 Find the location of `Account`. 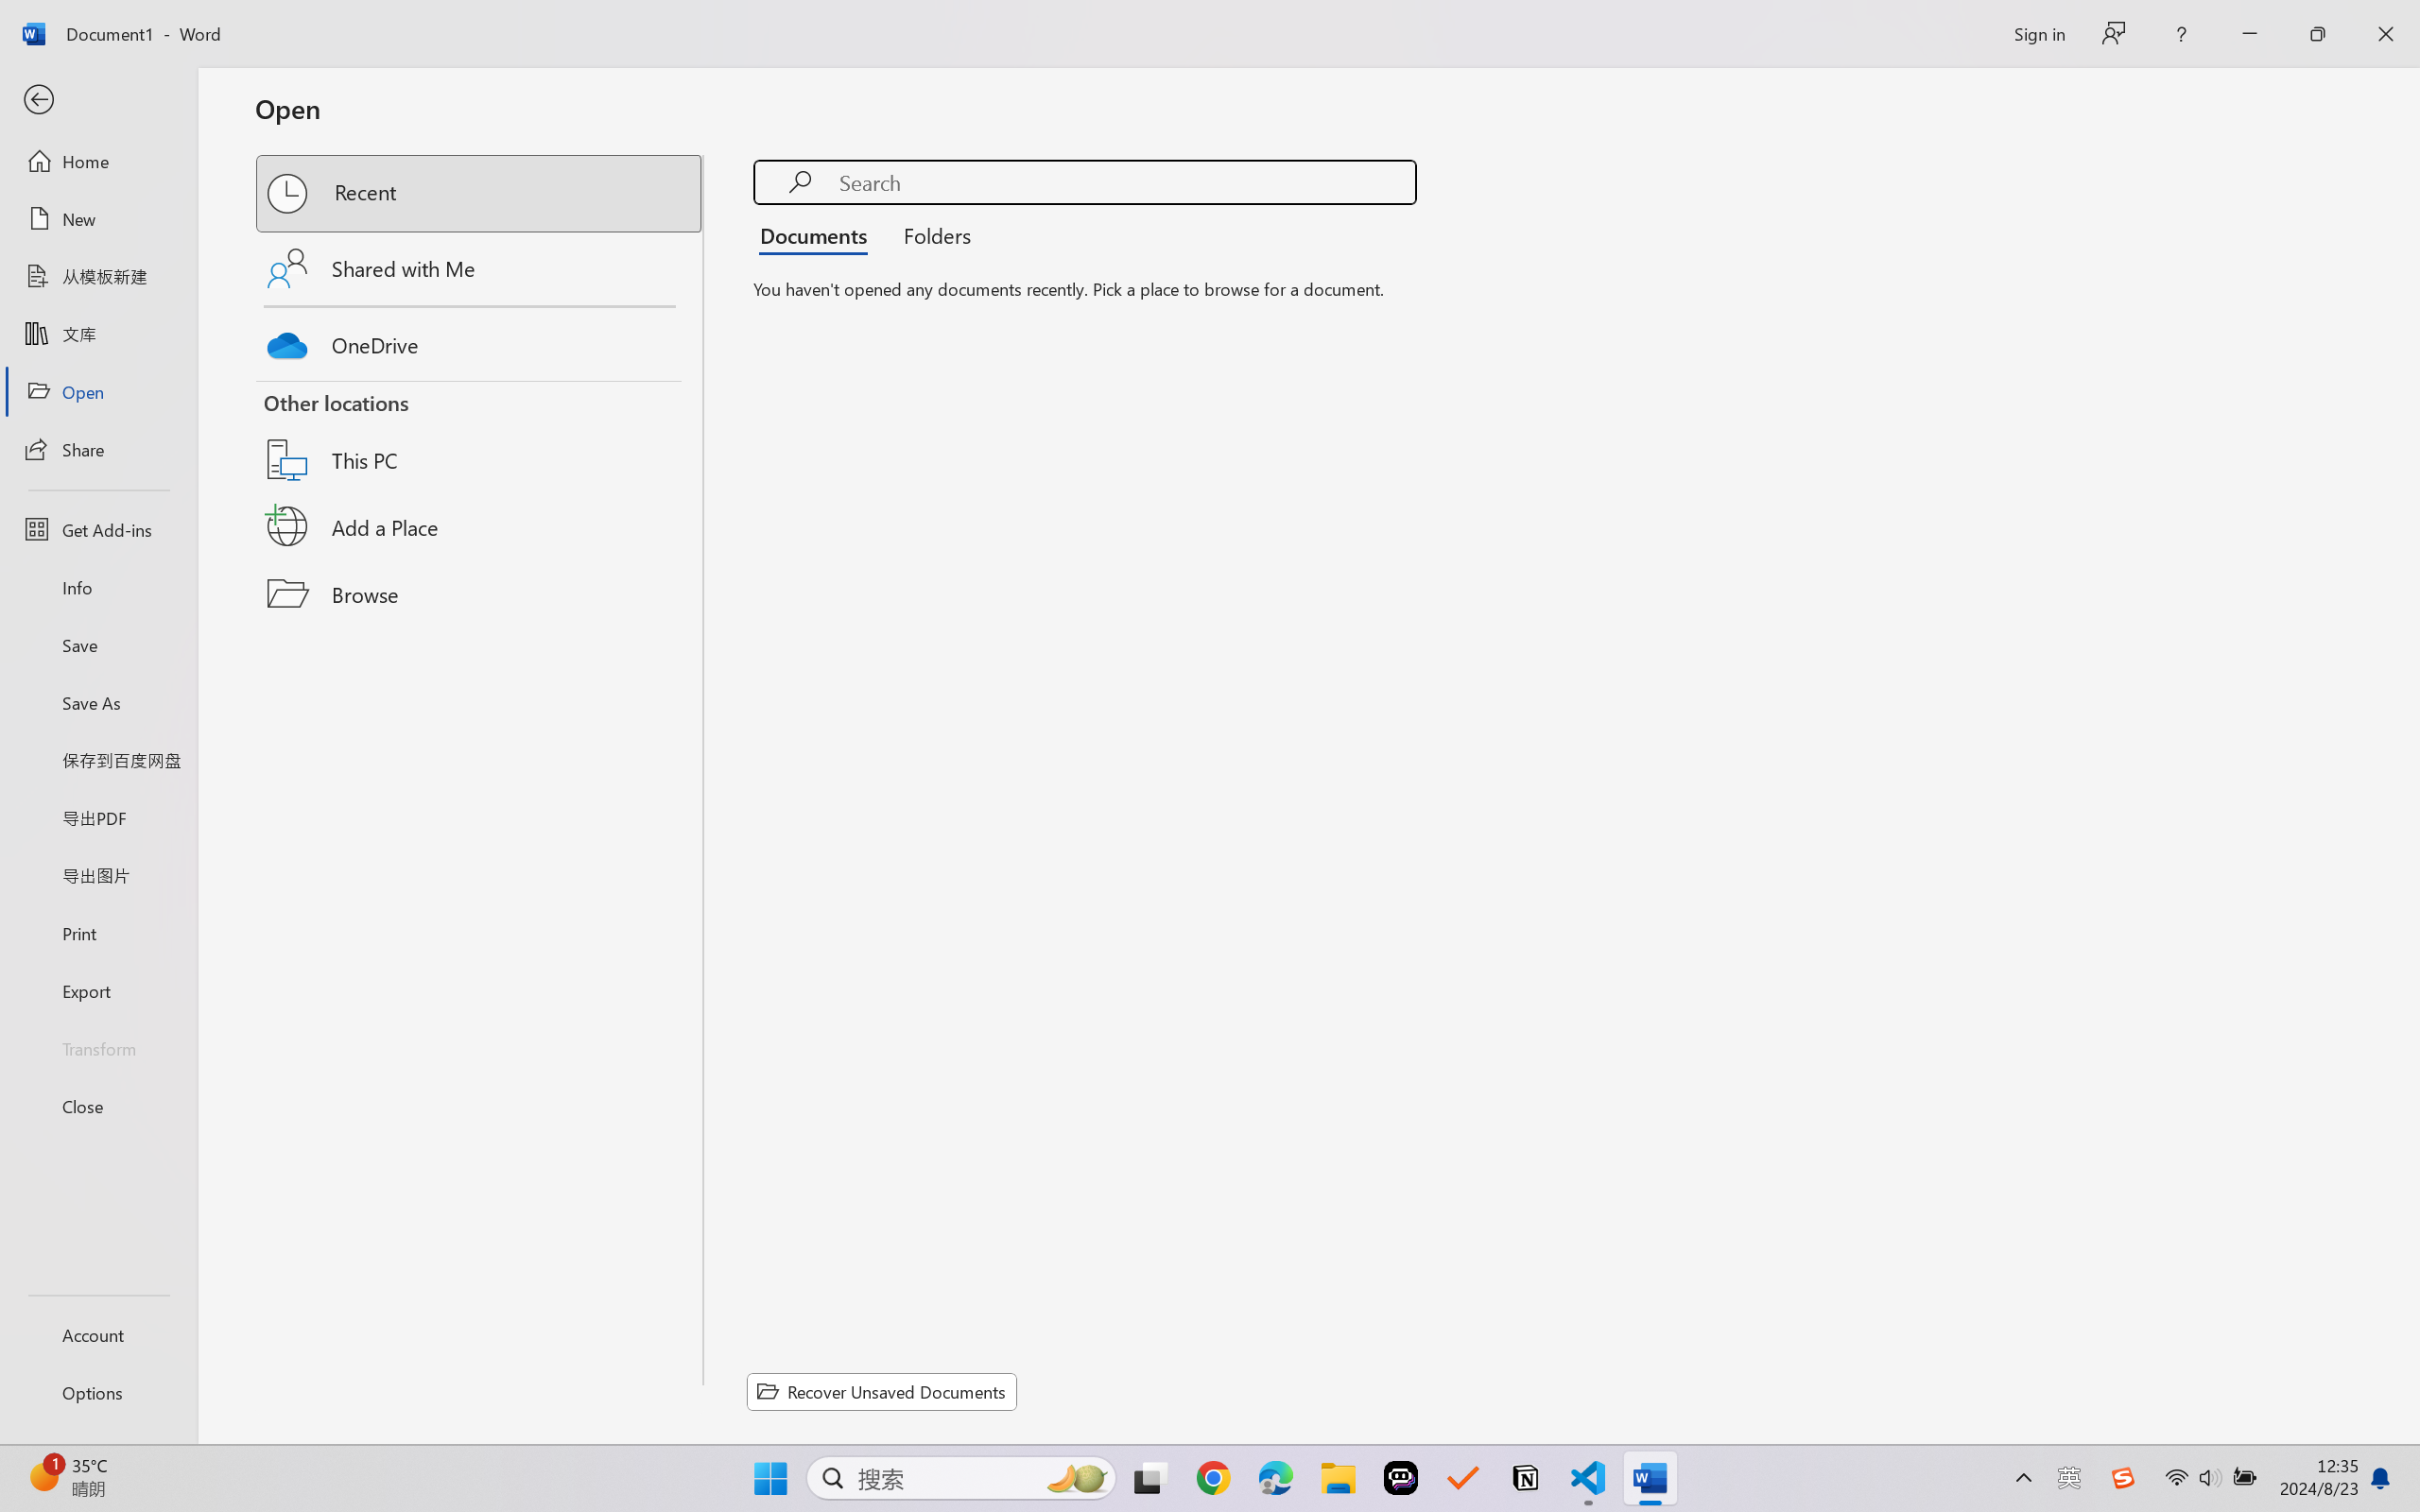

Account is located at coordinates (98, 1334).